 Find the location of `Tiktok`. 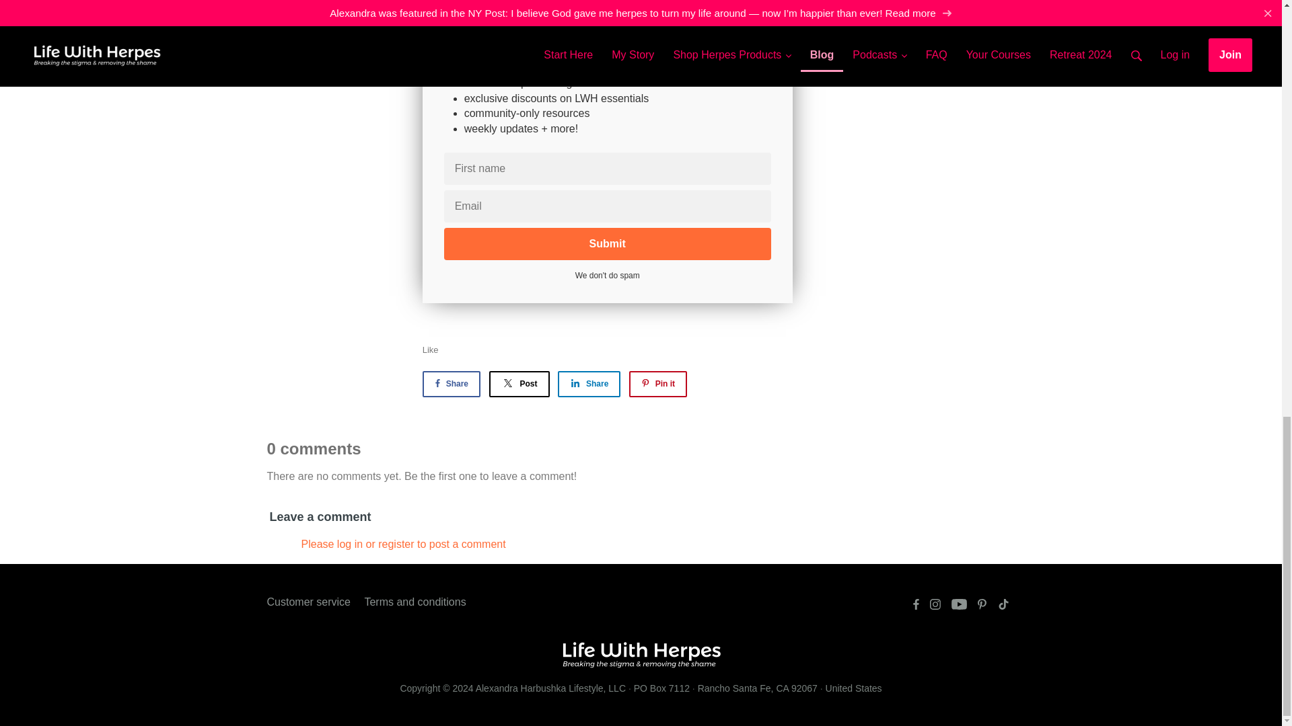

Tiktok is located at coordinates (1004, 604).